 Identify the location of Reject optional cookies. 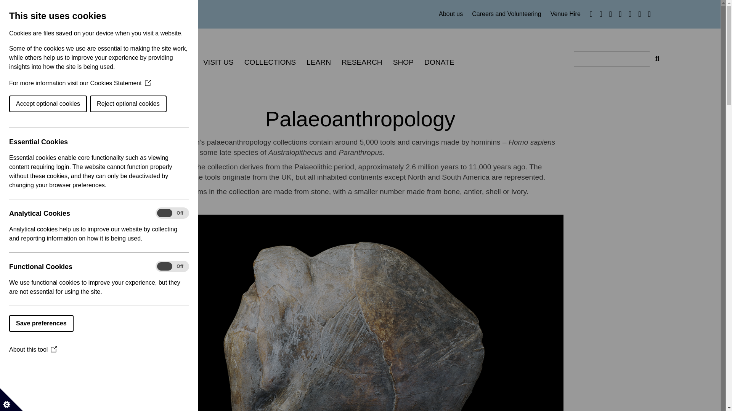
(25, 104).